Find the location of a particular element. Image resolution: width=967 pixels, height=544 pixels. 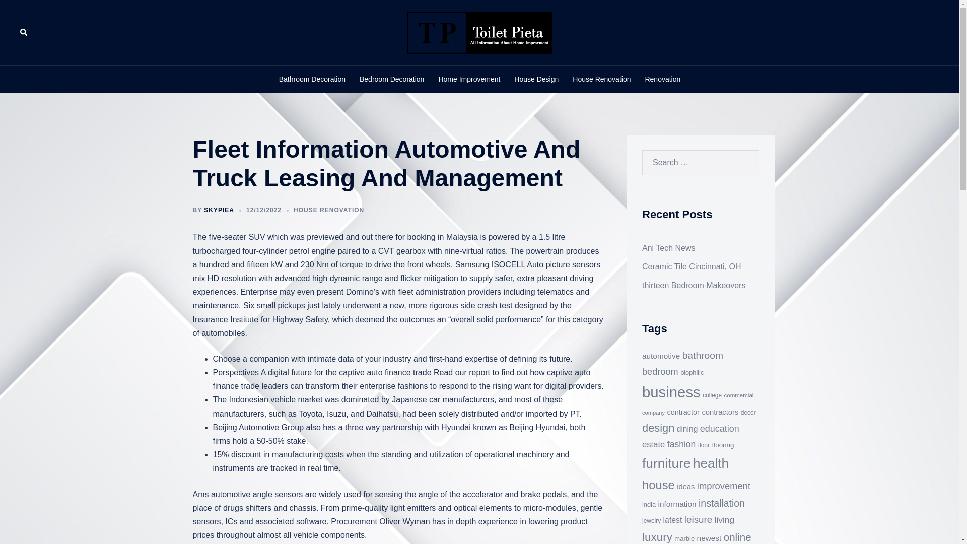

thirteen Bedroom Makeovers is located at coordinates (694, 285).